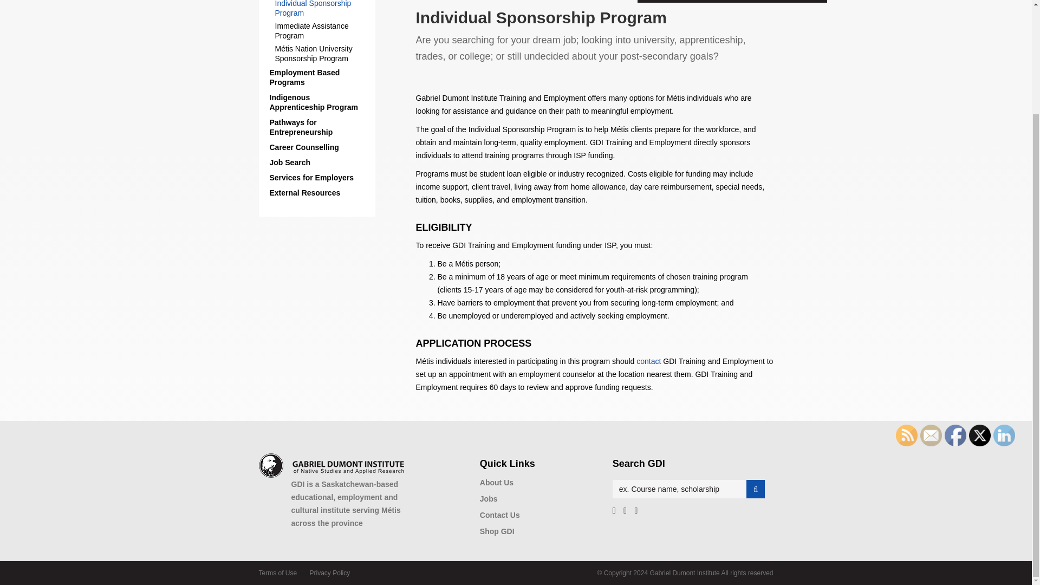 The height and width of the screenshot is (585, 1040). Describe the element at coordinates (980, 435) in the screenshot. I see `Twitter` at that location.